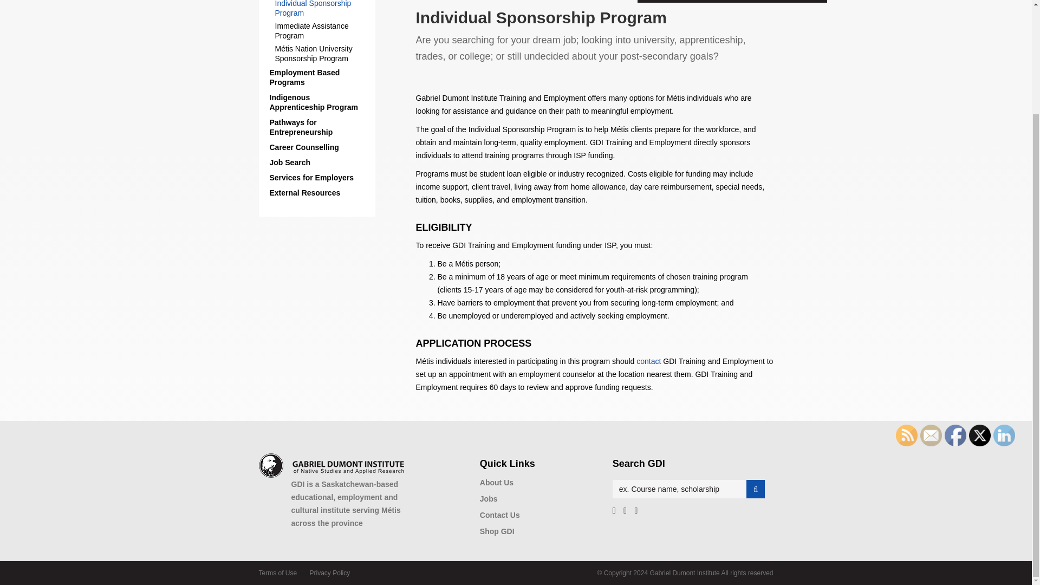 The height and width of the screenshot is (585, 1040). Describe the element at coordinates (980, 435) in the screenshot. I see `Twitter` at that location.